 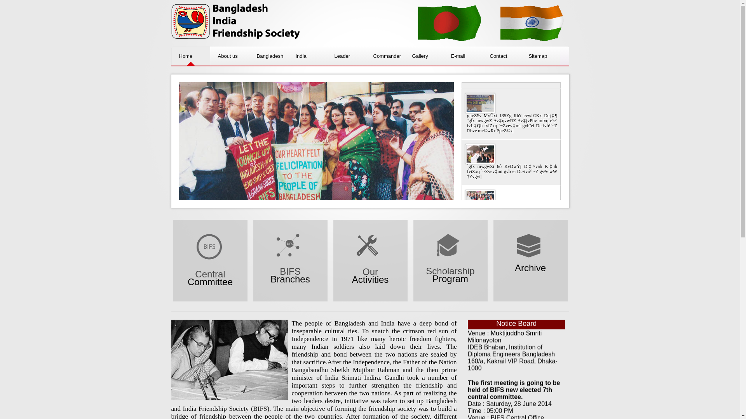 What do you see at coordinates (229, 56) in the screenshot?
I see `About us` at bounding box center [229, 56].